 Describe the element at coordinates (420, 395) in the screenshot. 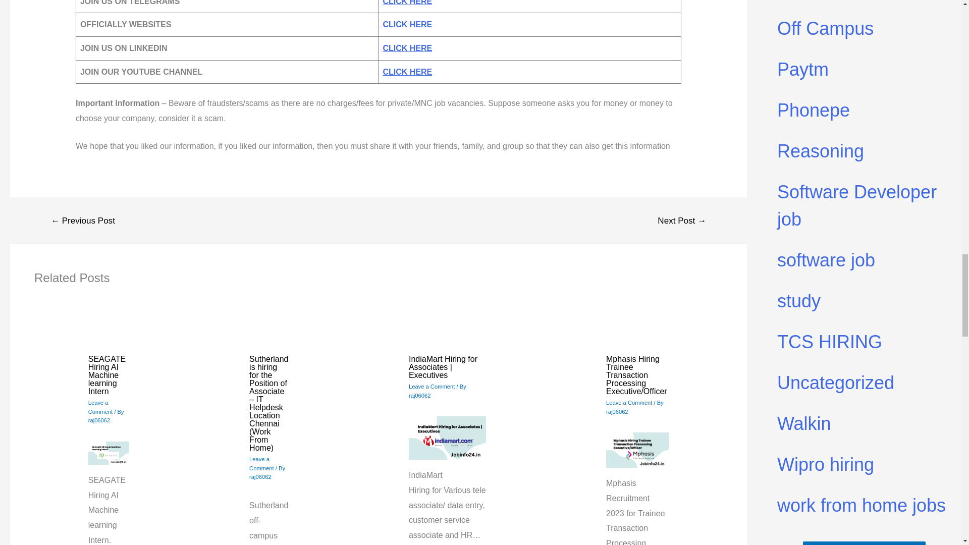

I see `View all posts by raj06062` at that location.